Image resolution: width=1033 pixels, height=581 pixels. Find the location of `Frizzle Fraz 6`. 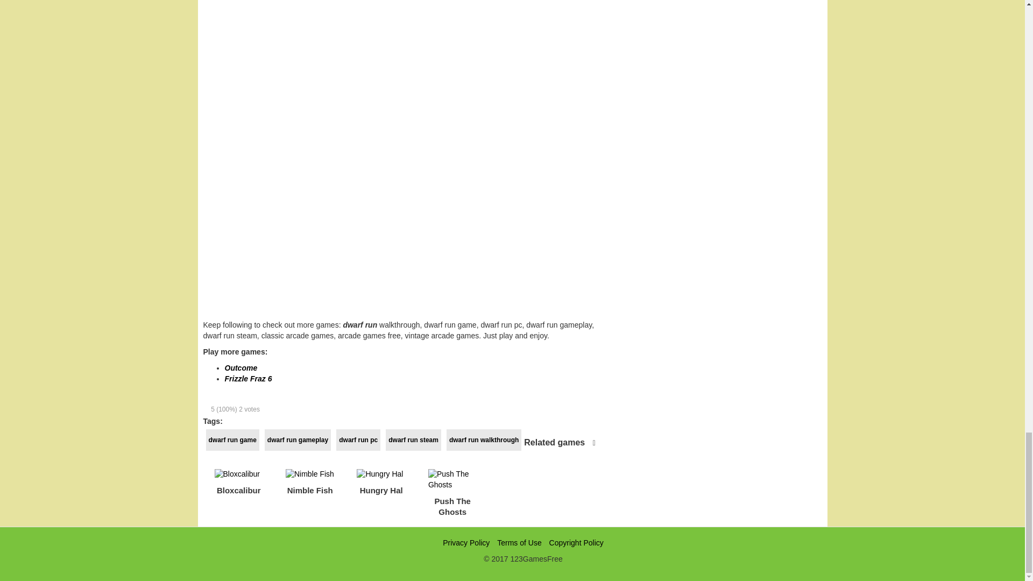

Frizzle Fraz 6 is located at coordinates (249, 378).